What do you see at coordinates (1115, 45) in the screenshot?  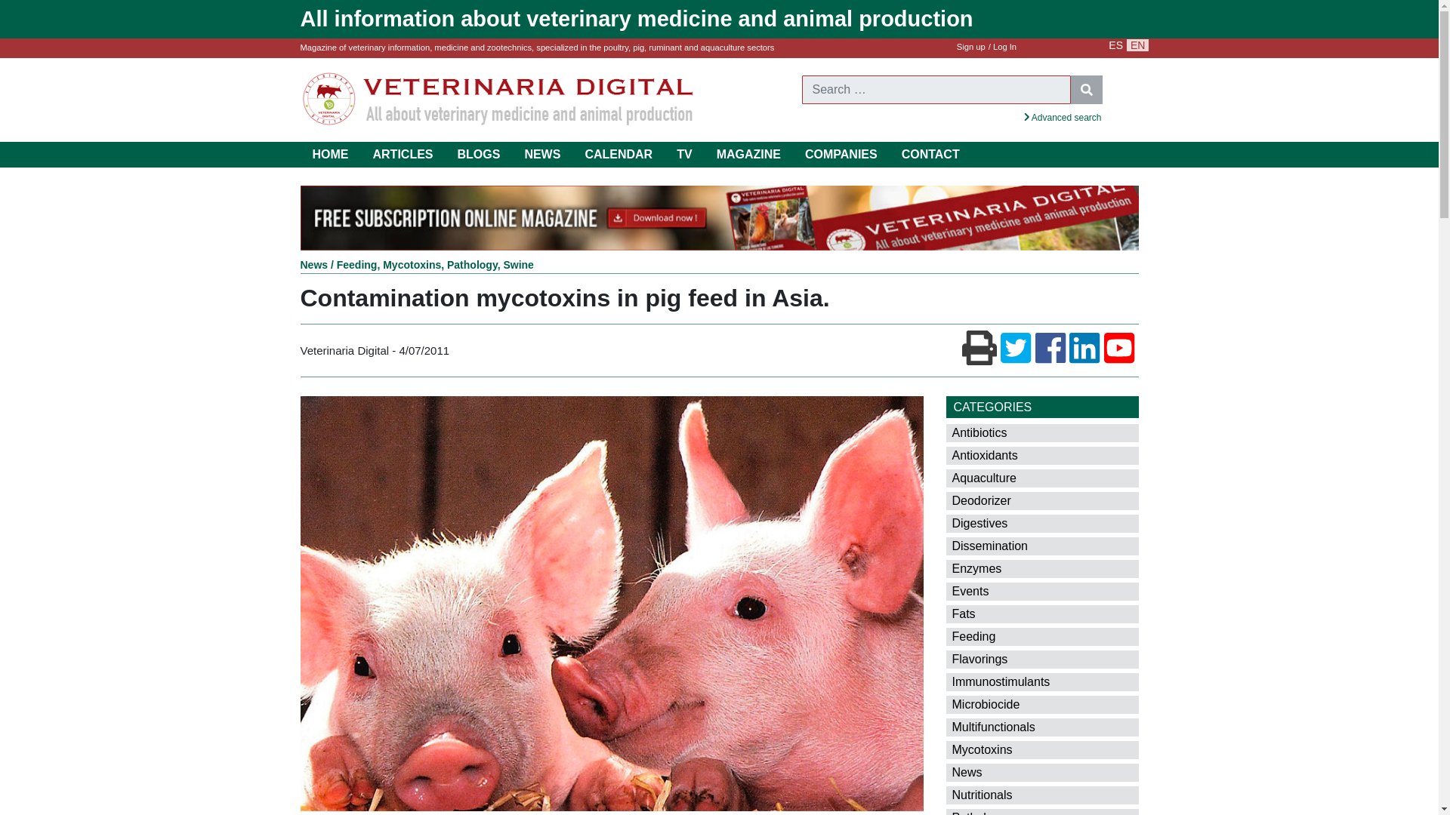 I see `ES` at bounding box center [1115, 45].